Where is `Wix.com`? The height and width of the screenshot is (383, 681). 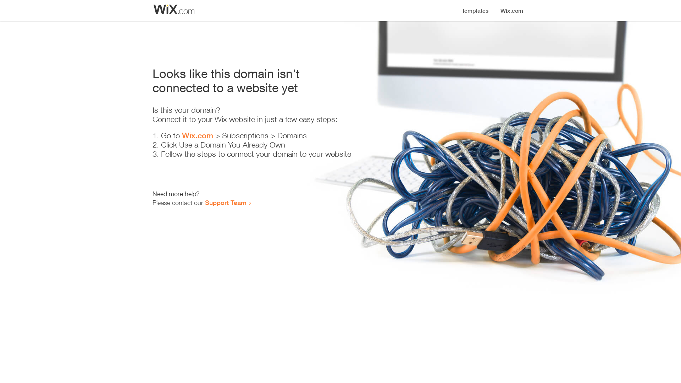
Wix.com is located at coordinates (198, 135).